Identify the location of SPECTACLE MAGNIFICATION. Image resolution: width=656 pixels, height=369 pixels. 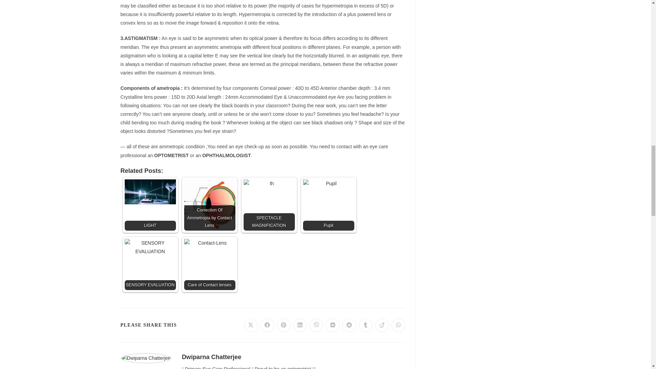
(269, 205).